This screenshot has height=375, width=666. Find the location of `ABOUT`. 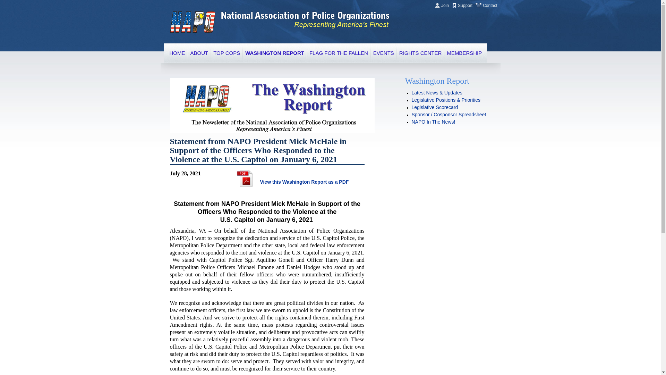

ABOUT is located at coordinates (199, 53).